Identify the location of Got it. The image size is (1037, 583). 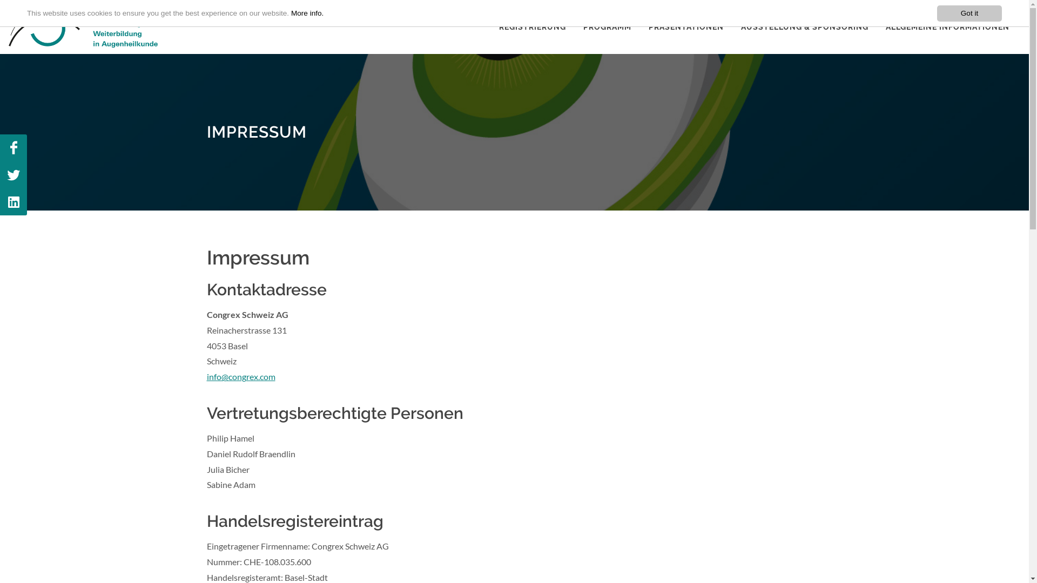
(969, 13).